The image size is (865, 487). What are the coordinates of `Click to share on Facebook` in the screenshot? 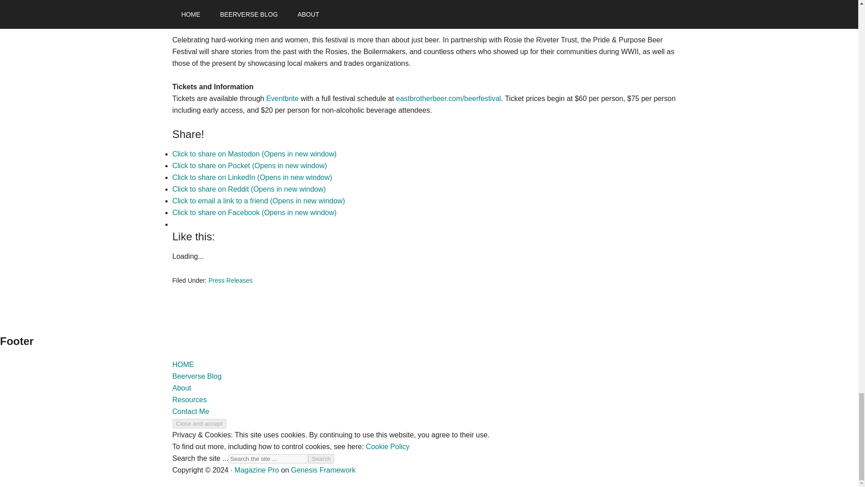 It's located at (254, 212).